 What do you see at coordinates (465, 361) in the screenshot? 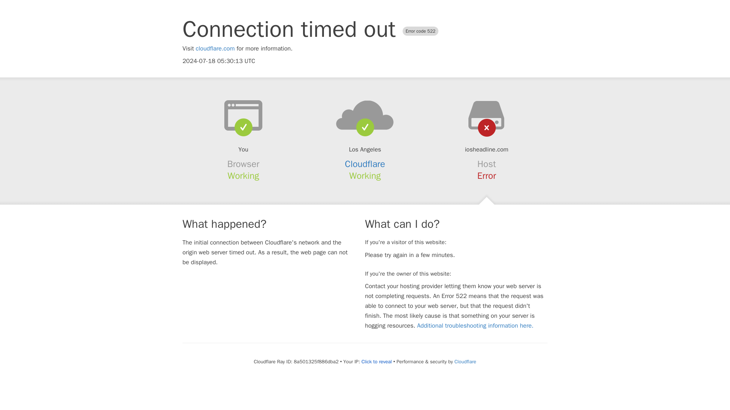
I see `Cloudflare` at bounding box center [465, 361].